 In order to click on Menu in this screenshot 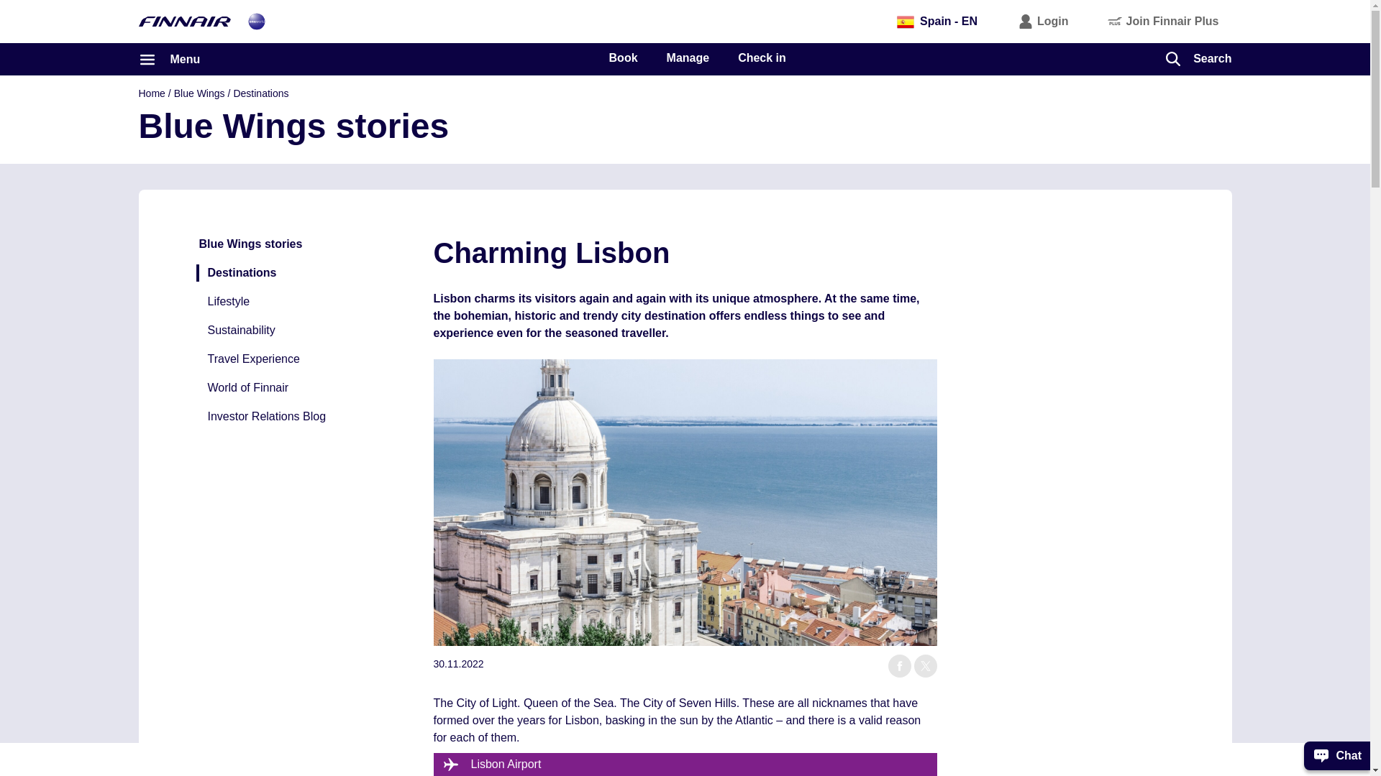, I will do `click(169, 59)`.